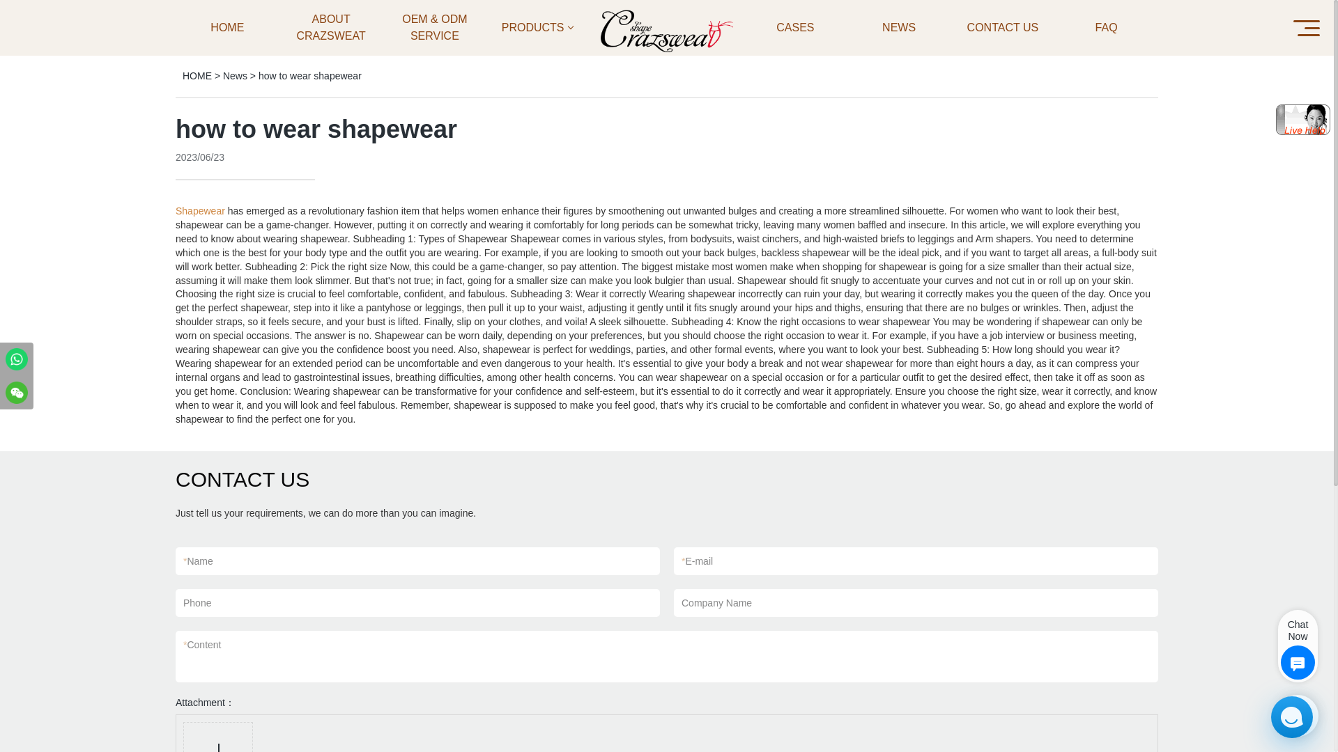 The height and width of the screenshot is (752, 1338). I want to click on HOME, so click(227, 28).